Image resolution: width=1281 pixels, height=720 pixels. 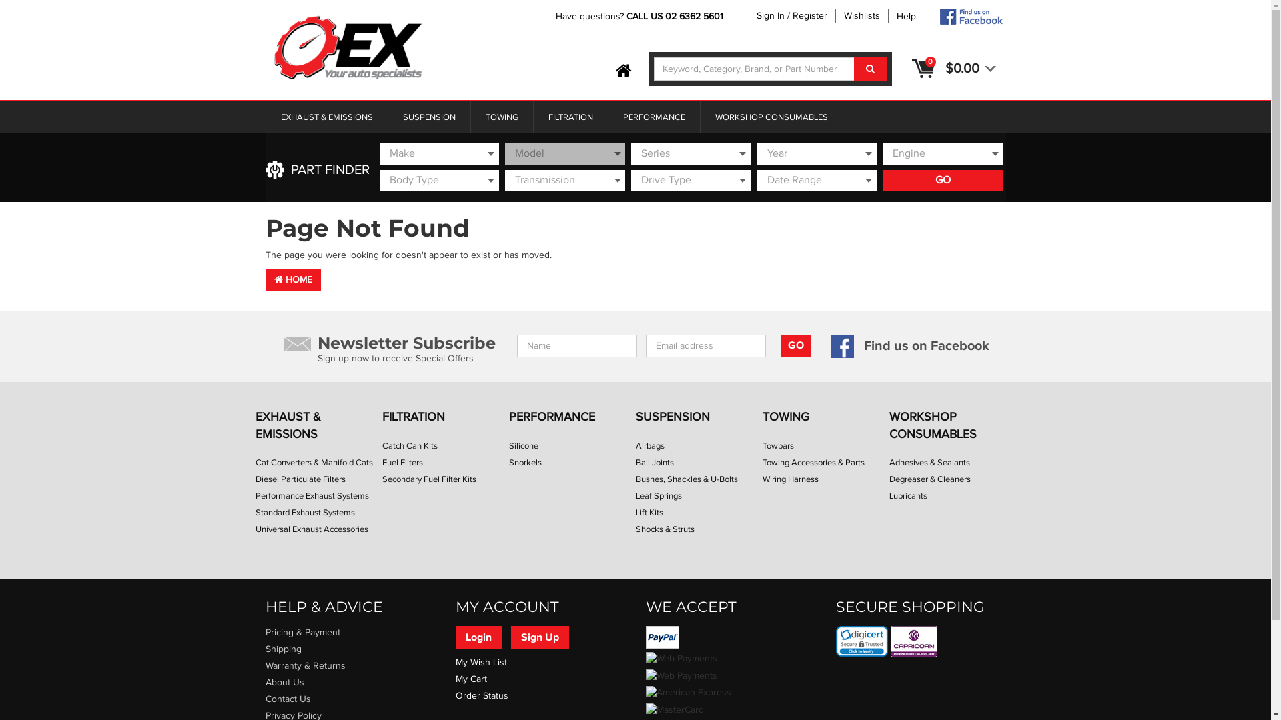 I want to click on Adhesives & Sealants, so click(x=929, y=463).